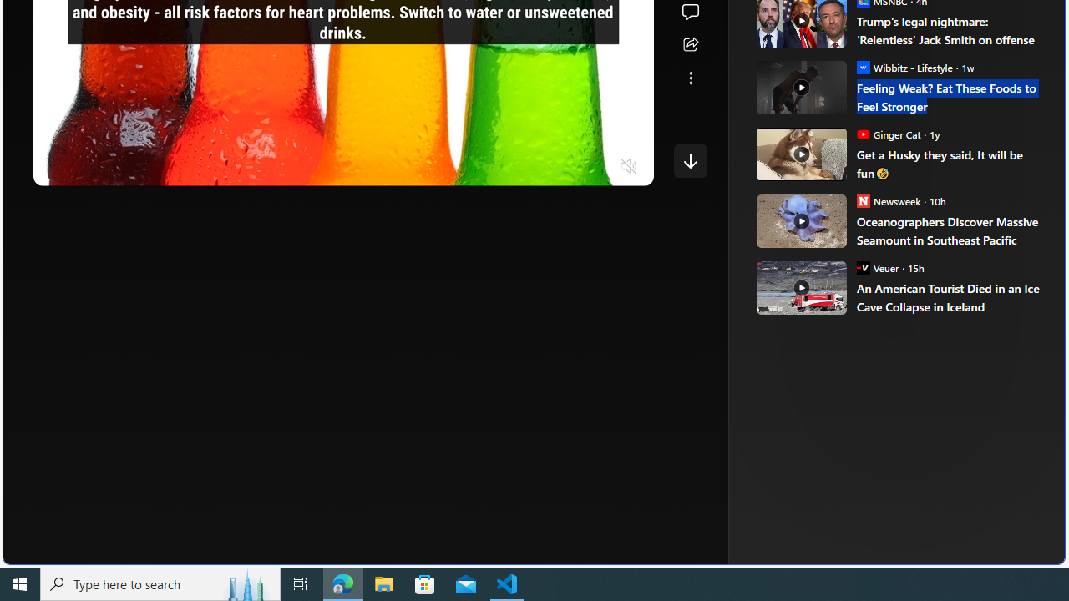 Image resolution: width=1069 pixels, height=601 pixels. I want to click on Unmute, so click(629, 167).